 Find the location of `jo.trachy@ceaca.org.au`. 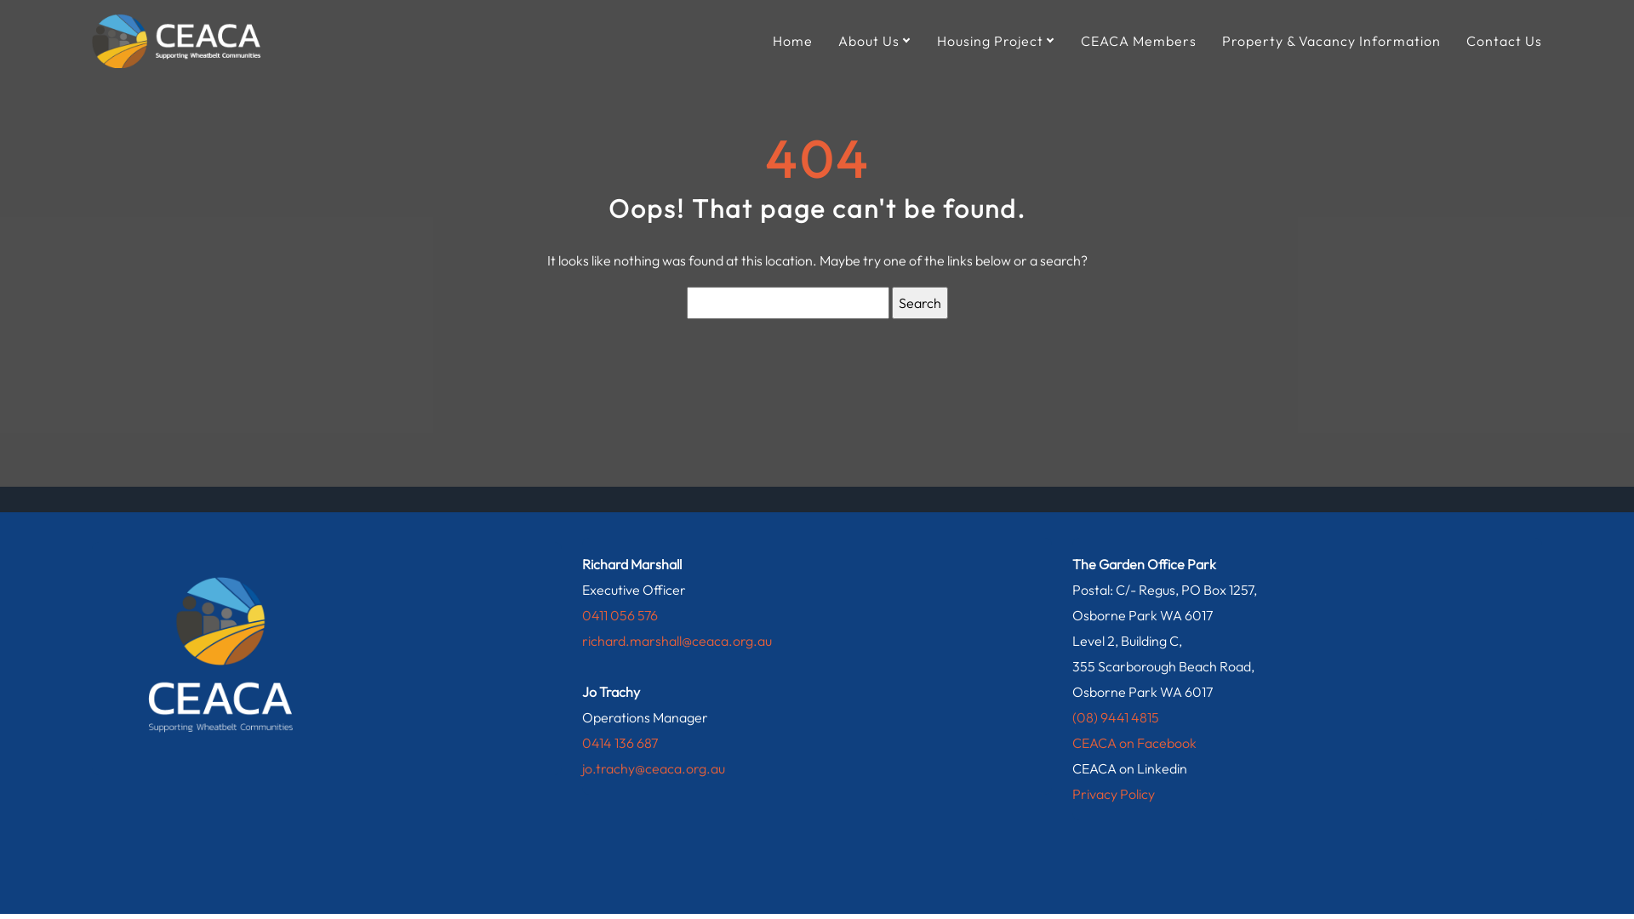

jo.trachy@ceaca.org.au is located at coordinates (654, 768).